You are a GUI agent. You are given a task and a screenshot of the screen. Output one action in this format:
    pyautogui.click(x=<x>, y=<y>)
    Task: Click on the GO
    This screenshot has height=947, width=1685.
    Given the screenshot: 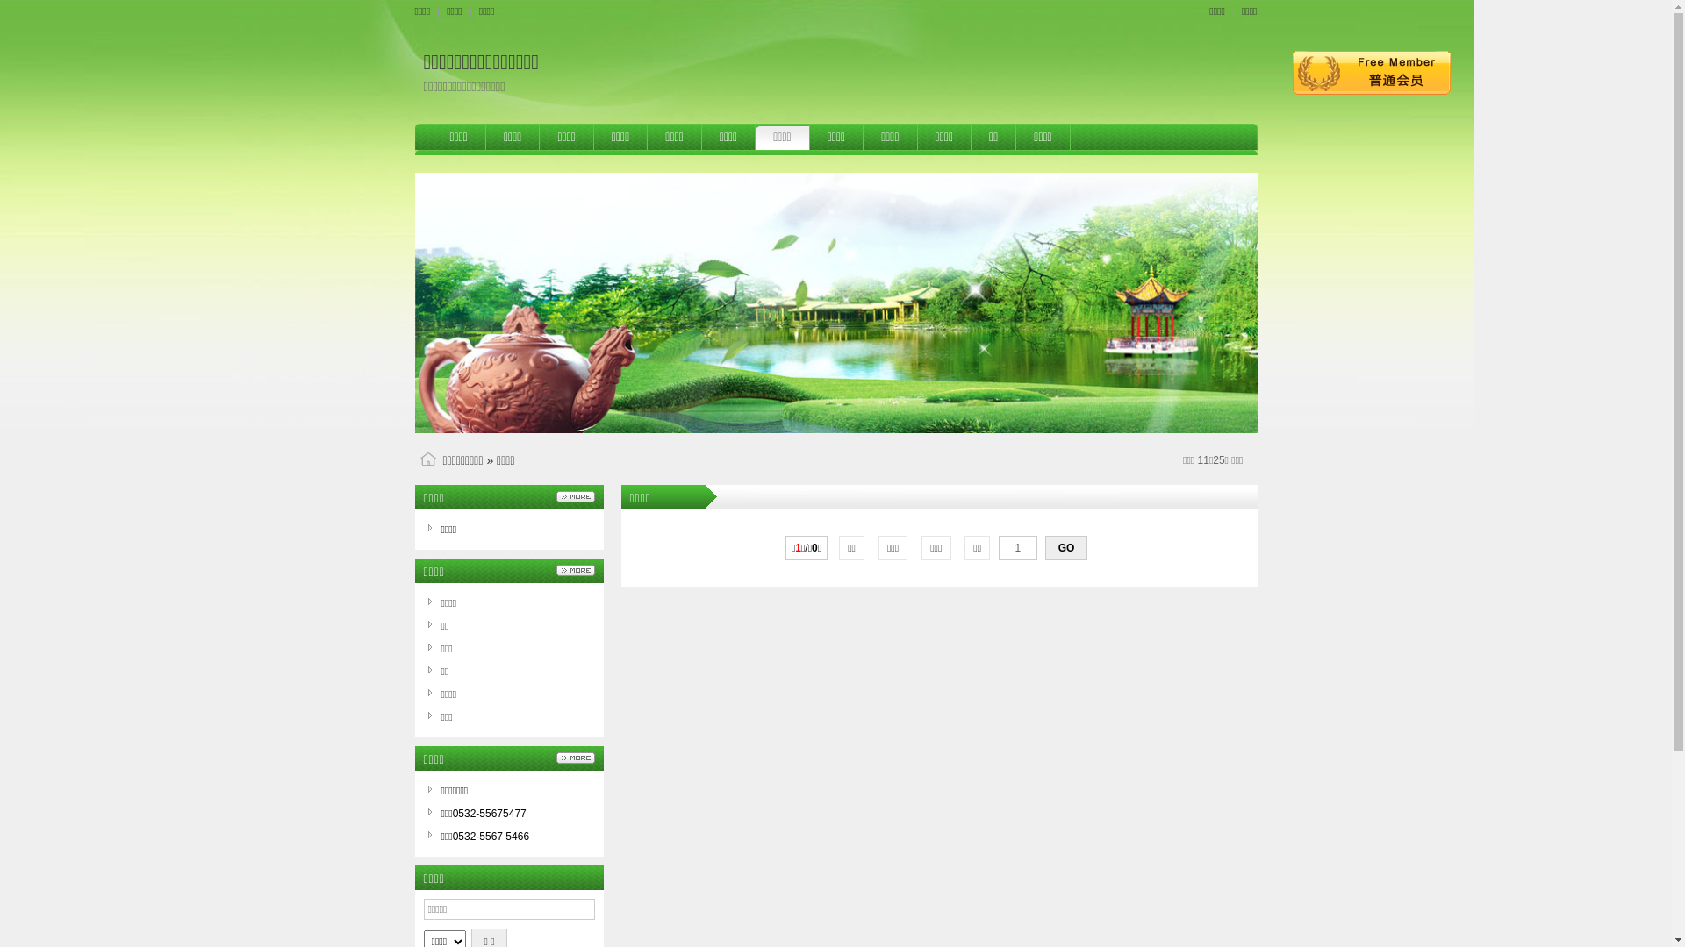 What is the action you would take?
    pyautogui.click(x=1066, y=548)
    